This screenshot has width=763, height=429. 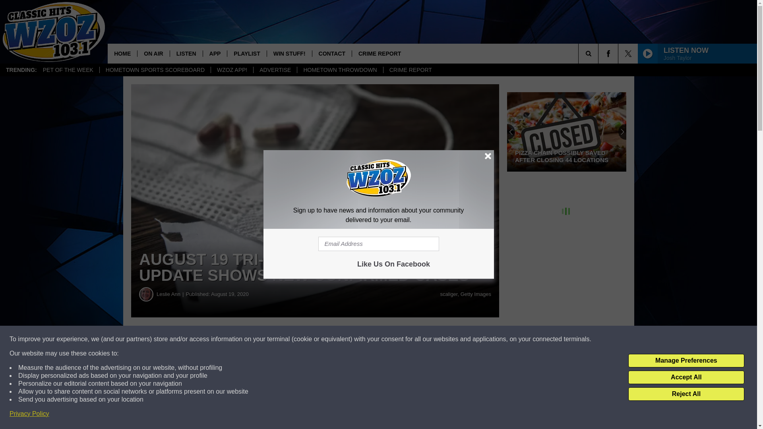 What do you see at coordinates (122, 53) in the screenshot?
I see `HOME` at bounding box center [122, 53].